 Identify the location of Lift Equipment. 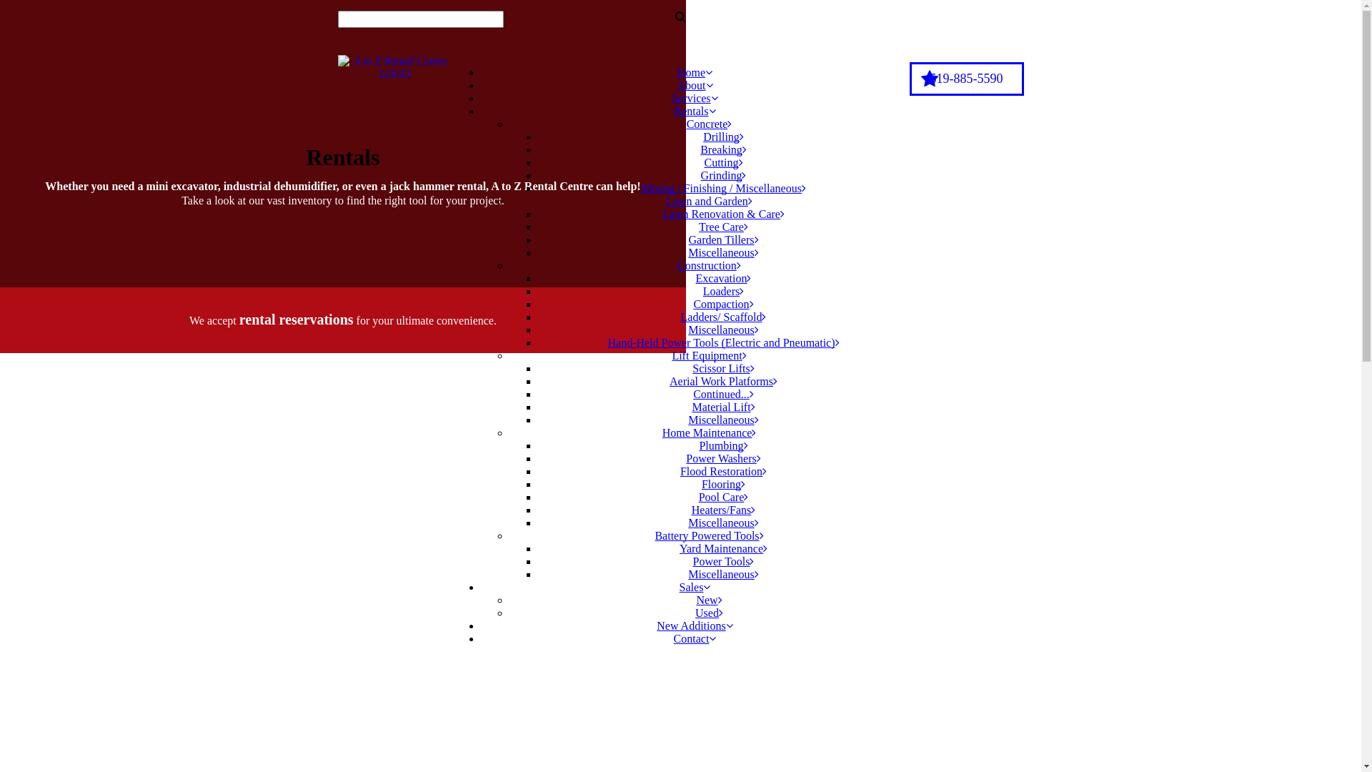
(709, 356).